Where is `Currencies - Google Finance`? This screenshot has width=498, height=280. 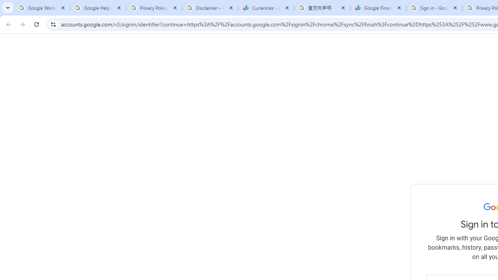
Currencies - Google Finance is located at coordinates (266, 8).